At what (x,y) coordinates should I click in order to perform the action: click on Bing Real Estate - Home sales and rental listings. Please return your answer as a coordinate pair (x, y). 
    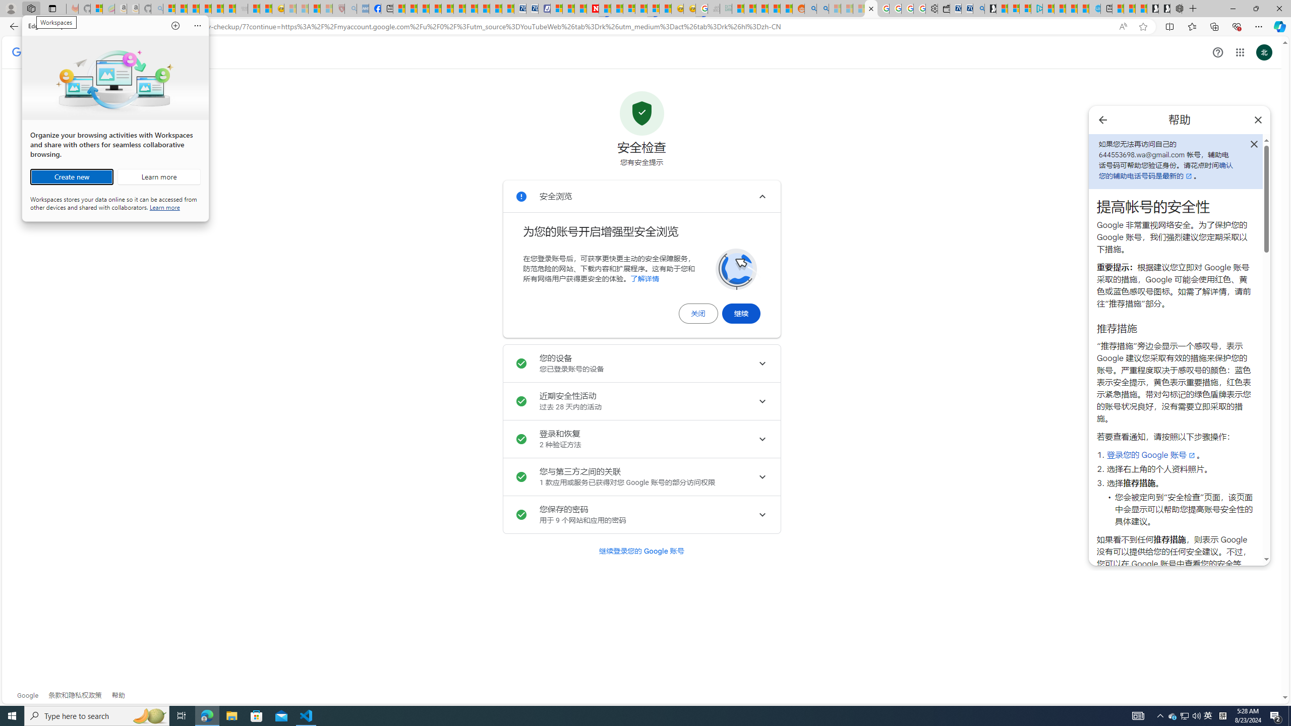
    Looking at the image, I should click on (978, 9).